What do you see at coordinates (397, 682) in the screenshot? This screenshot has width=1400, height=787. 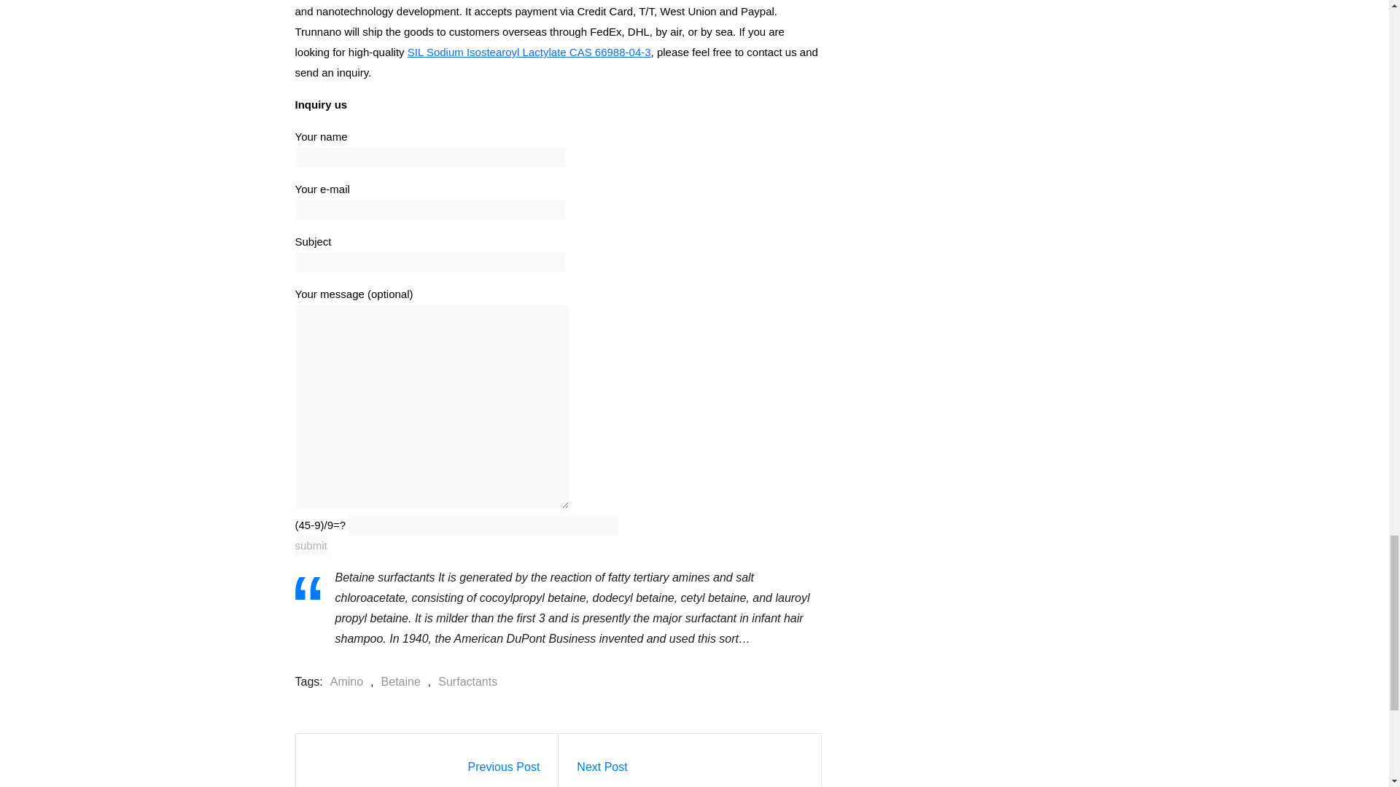 I see `Betaine` at bounding box center [397, 682].